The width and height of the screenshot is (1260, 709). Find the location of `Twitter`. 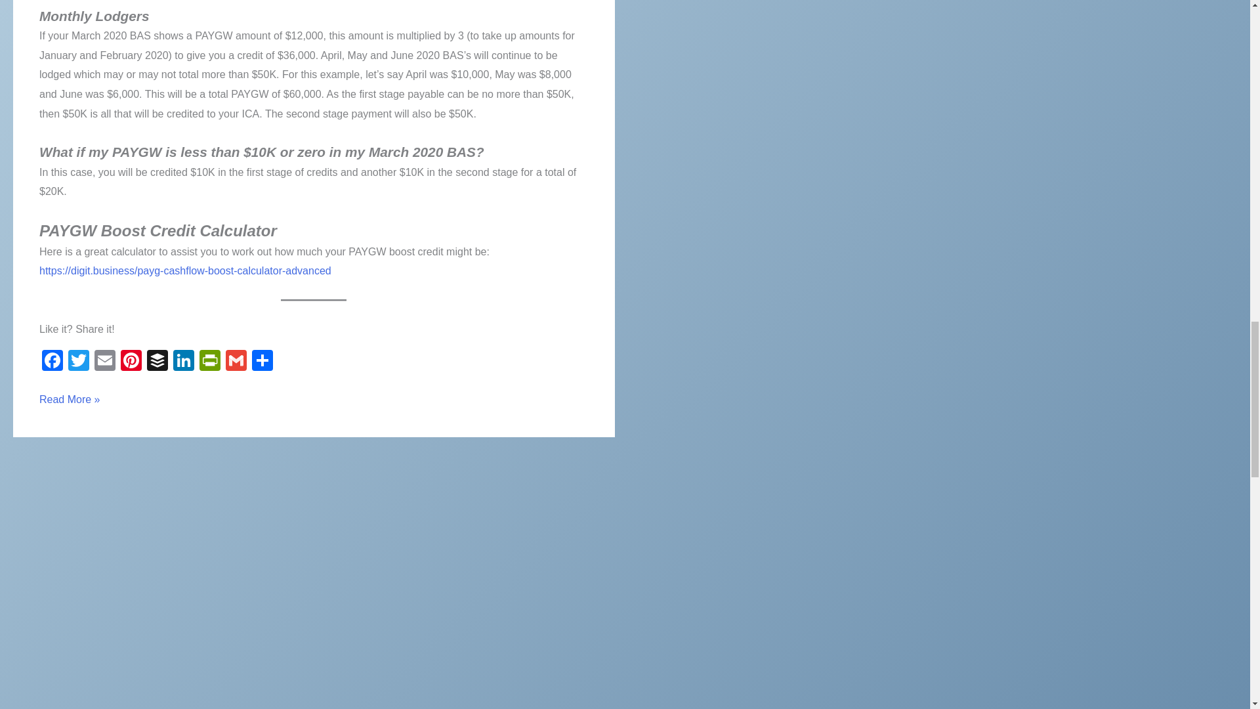

Twitter is located at coordinates (79, 362).